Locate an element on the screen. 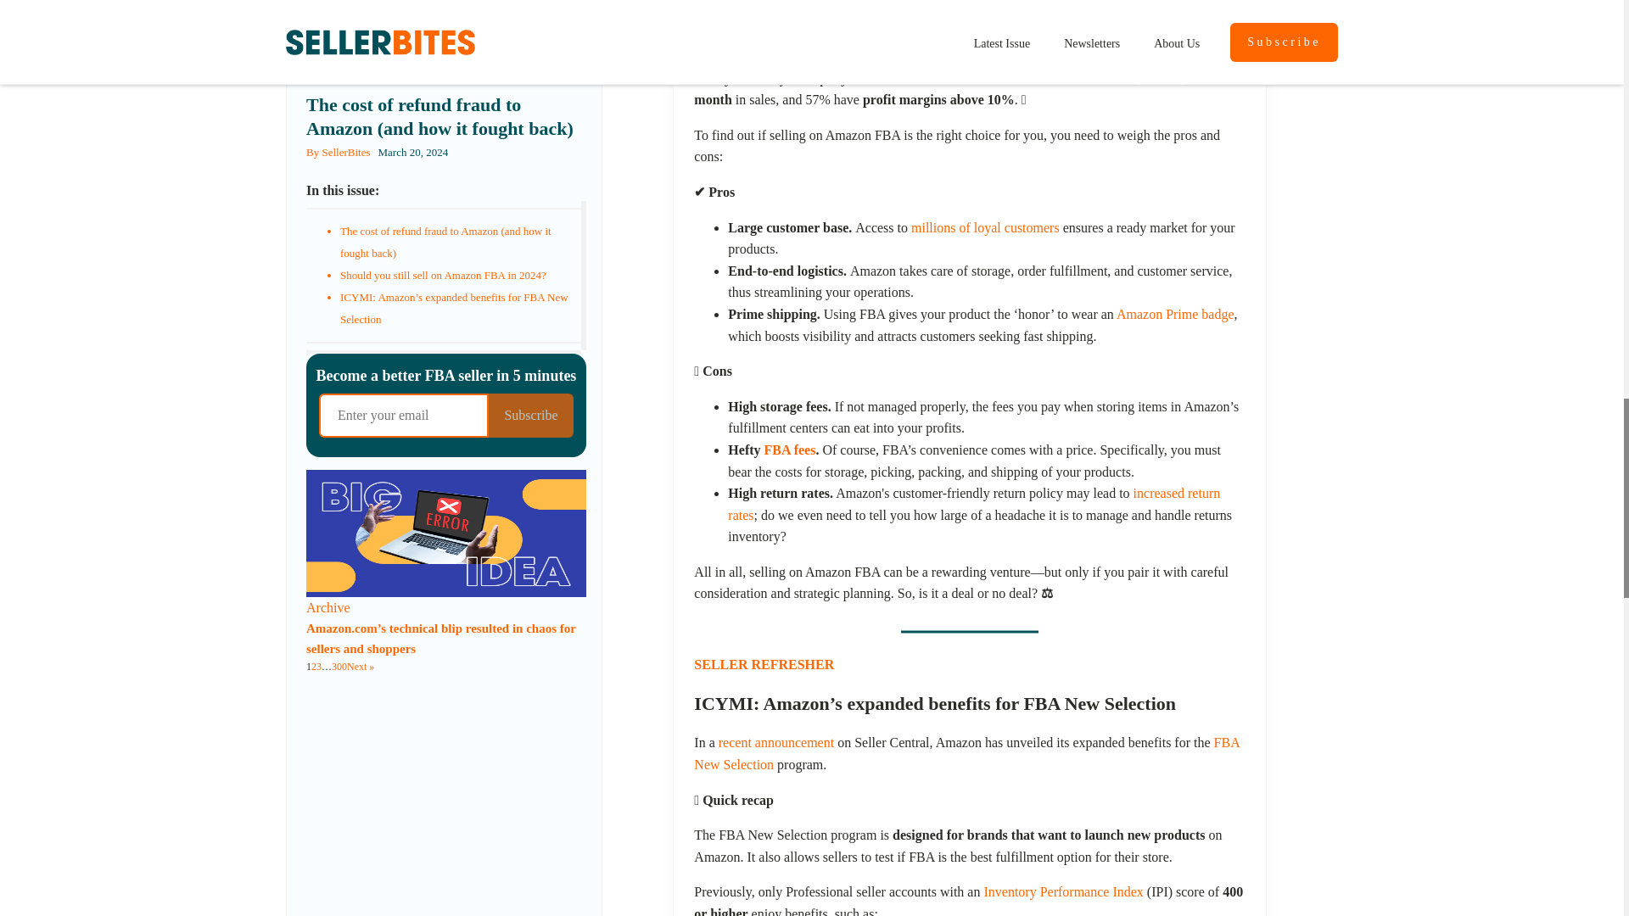 This screenshot has height=916, width=1629. Opens in a new window is located at coordinates (1149, 56).